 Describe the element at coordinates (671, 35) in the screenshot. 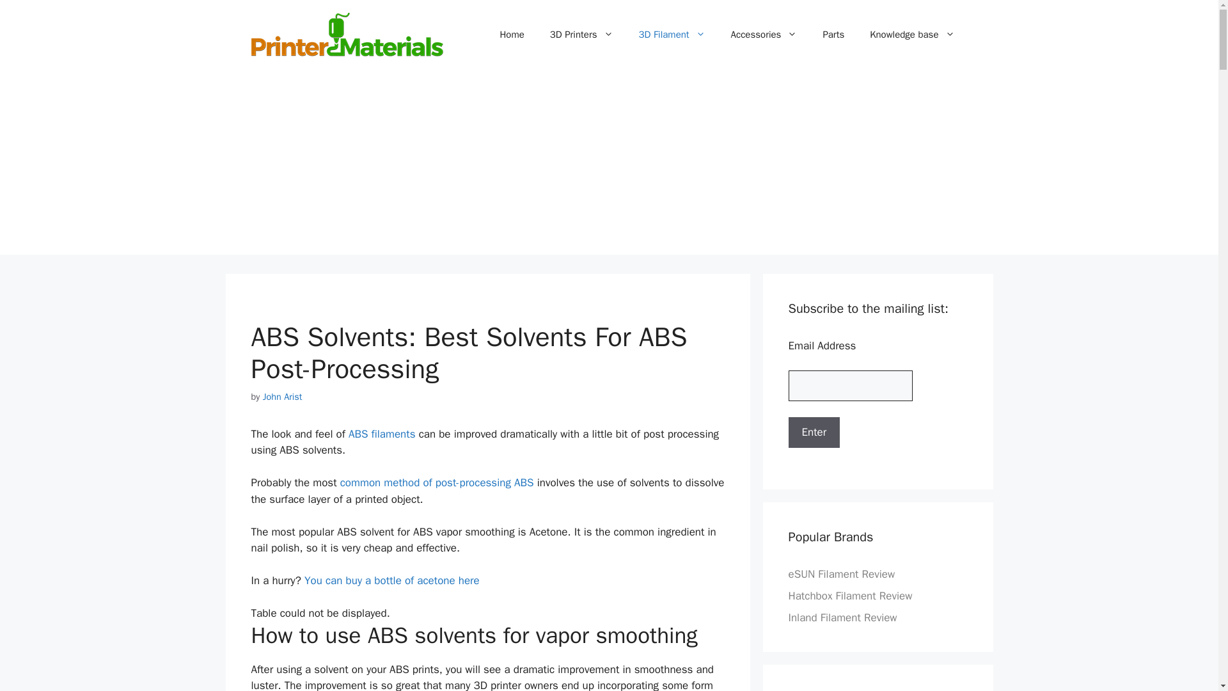

I see `3D Filament` at that location.